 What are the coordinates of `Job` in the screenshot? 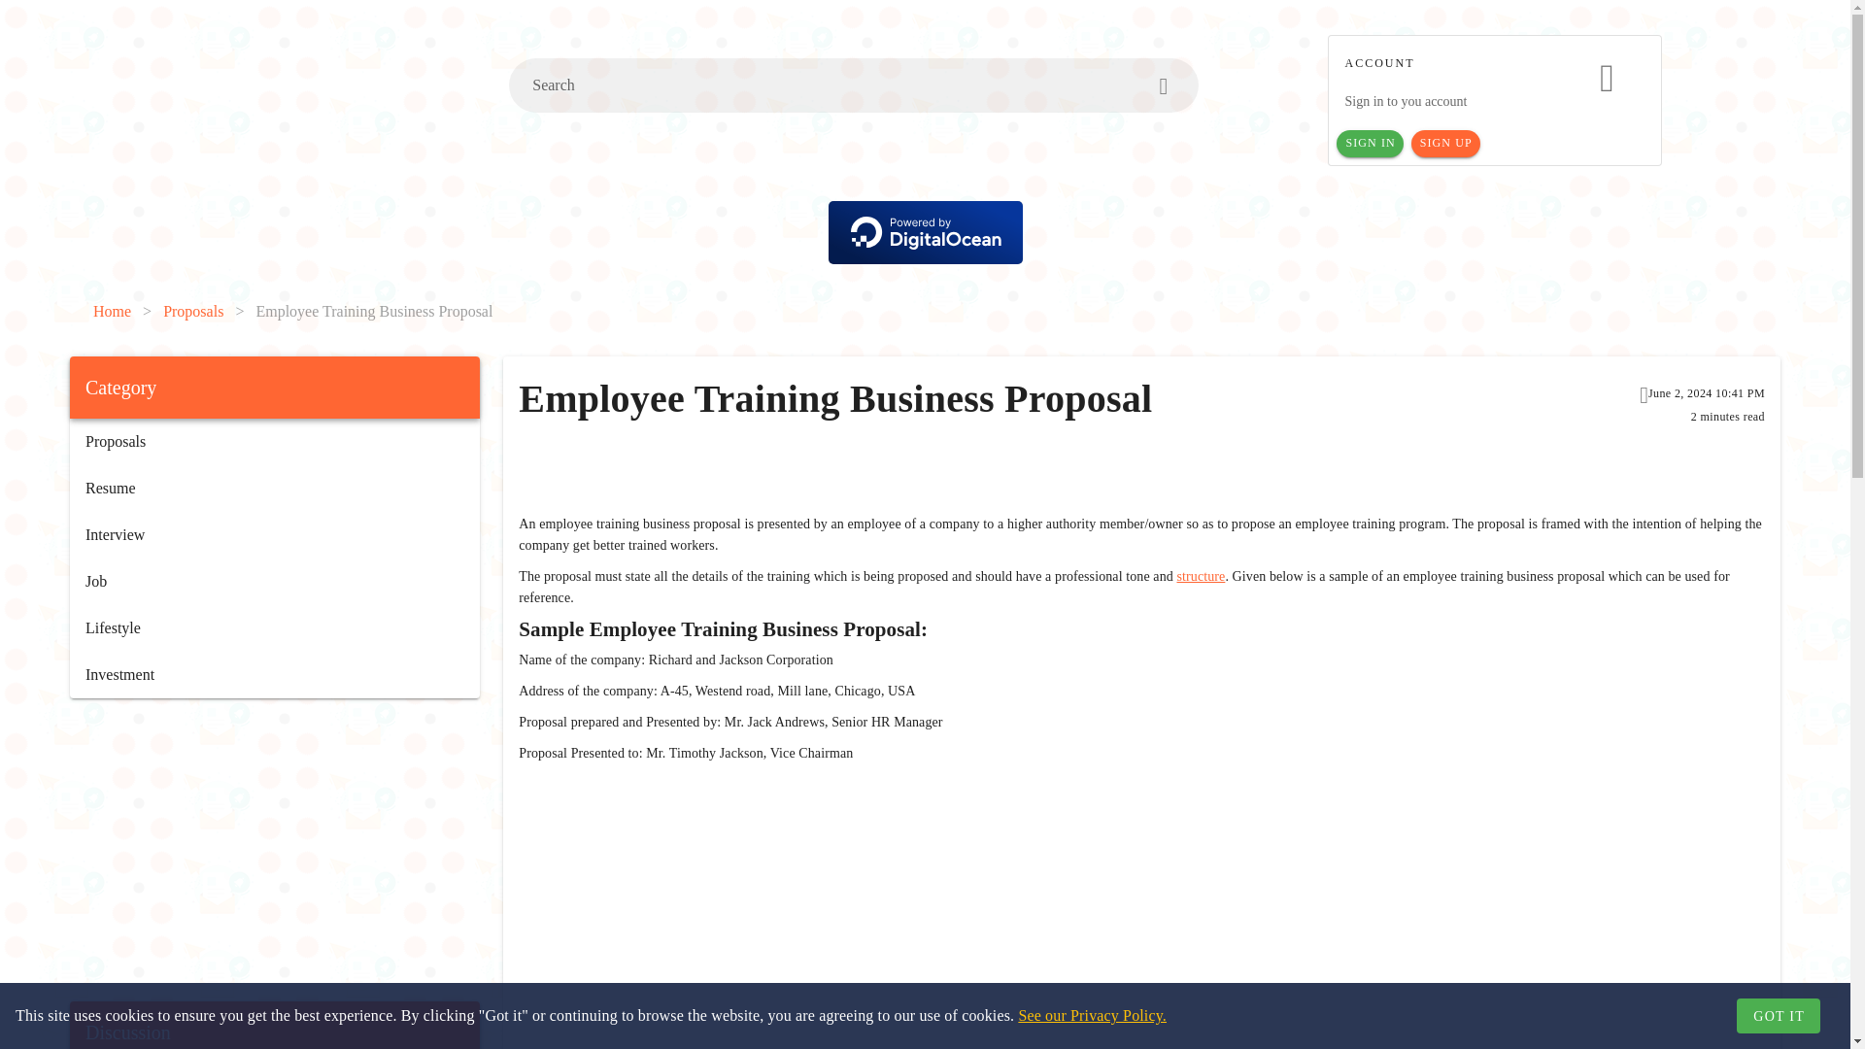 It's located at (274, 581).